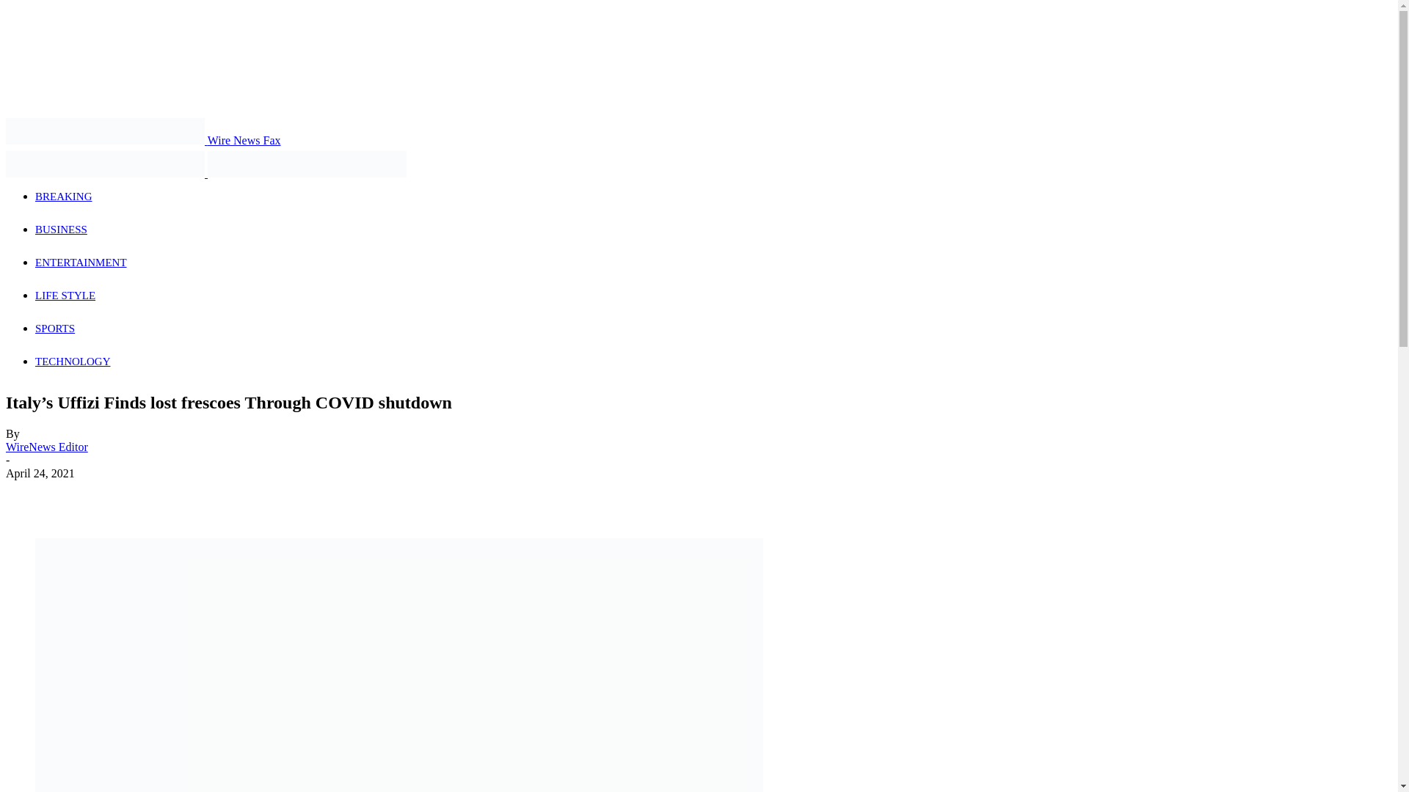  What do you see at coordinates (64, 197) in the screenshot?
I see `BREAKING` at bounding box center [64, 197].